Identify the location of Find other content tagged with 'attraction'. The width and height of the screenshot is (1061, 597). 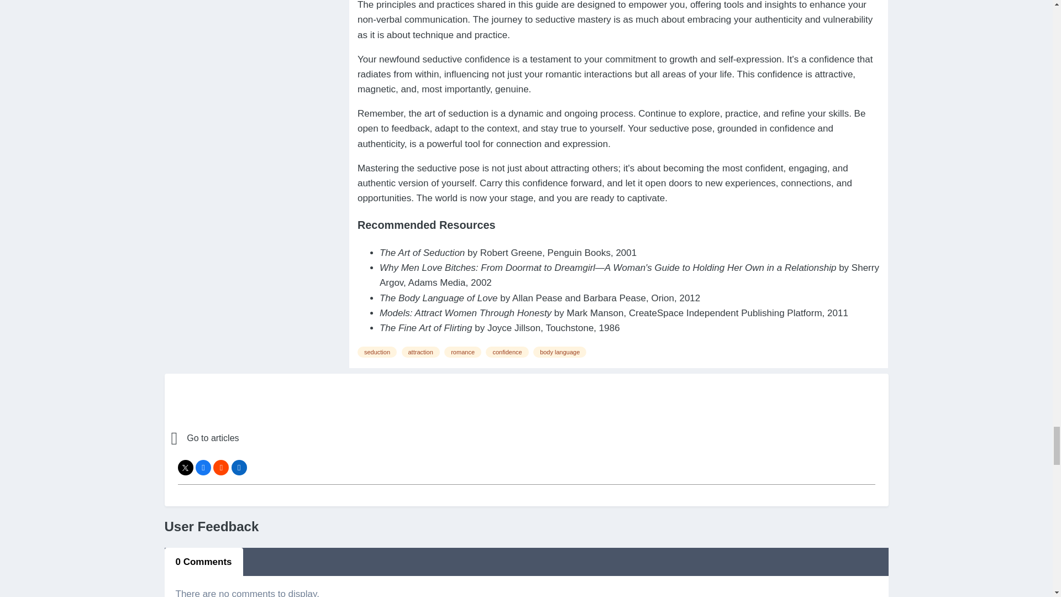
(420, 352).